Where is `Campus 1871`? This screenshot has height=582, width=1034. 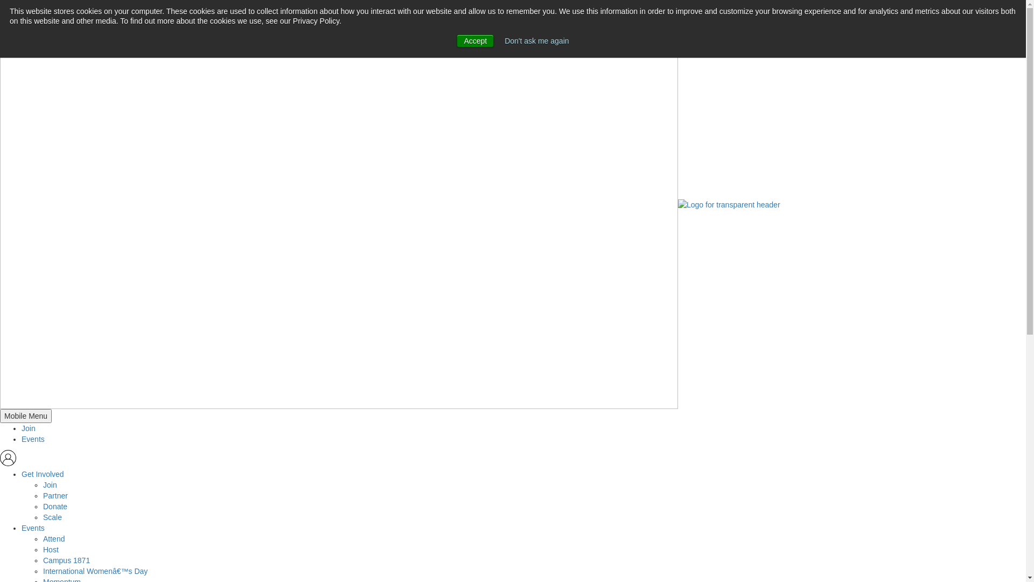 Campus 1871 is located at coordinates (67, 560).